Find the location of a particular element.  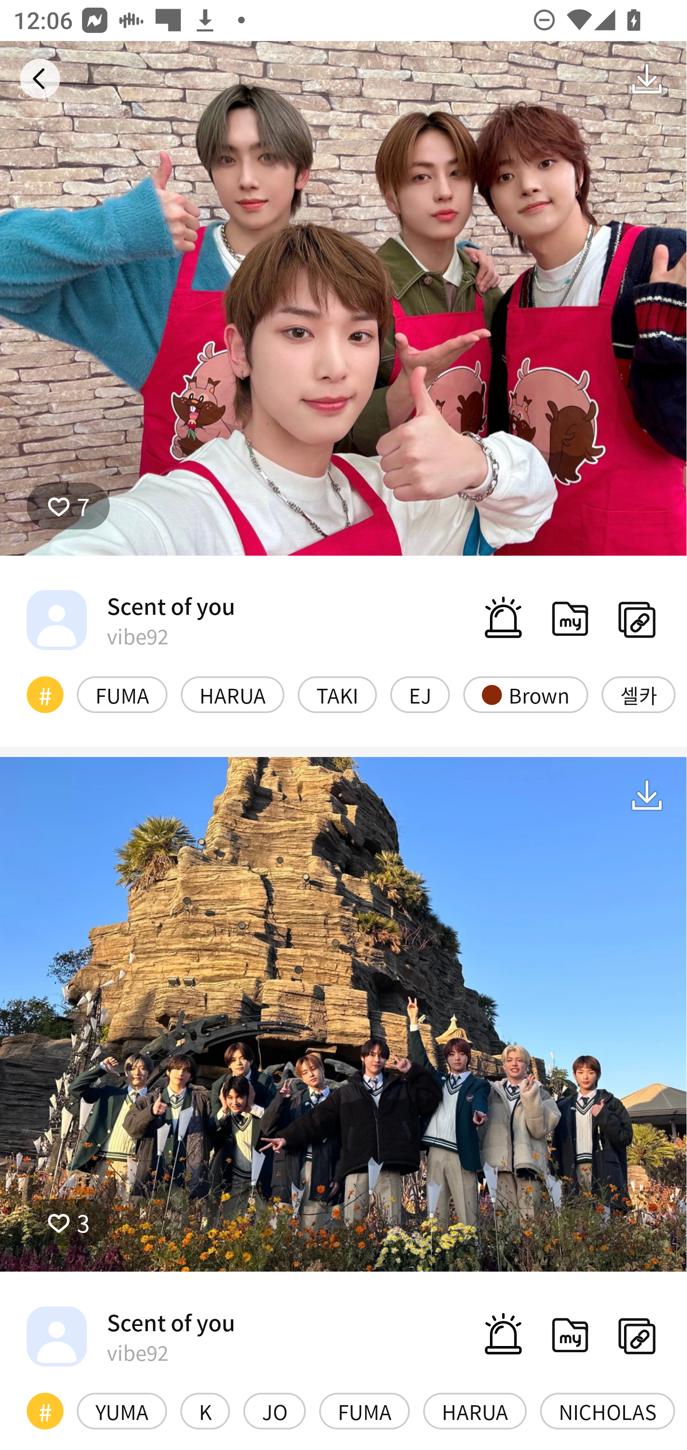

HARUA is located at coordinates (475, 1411).